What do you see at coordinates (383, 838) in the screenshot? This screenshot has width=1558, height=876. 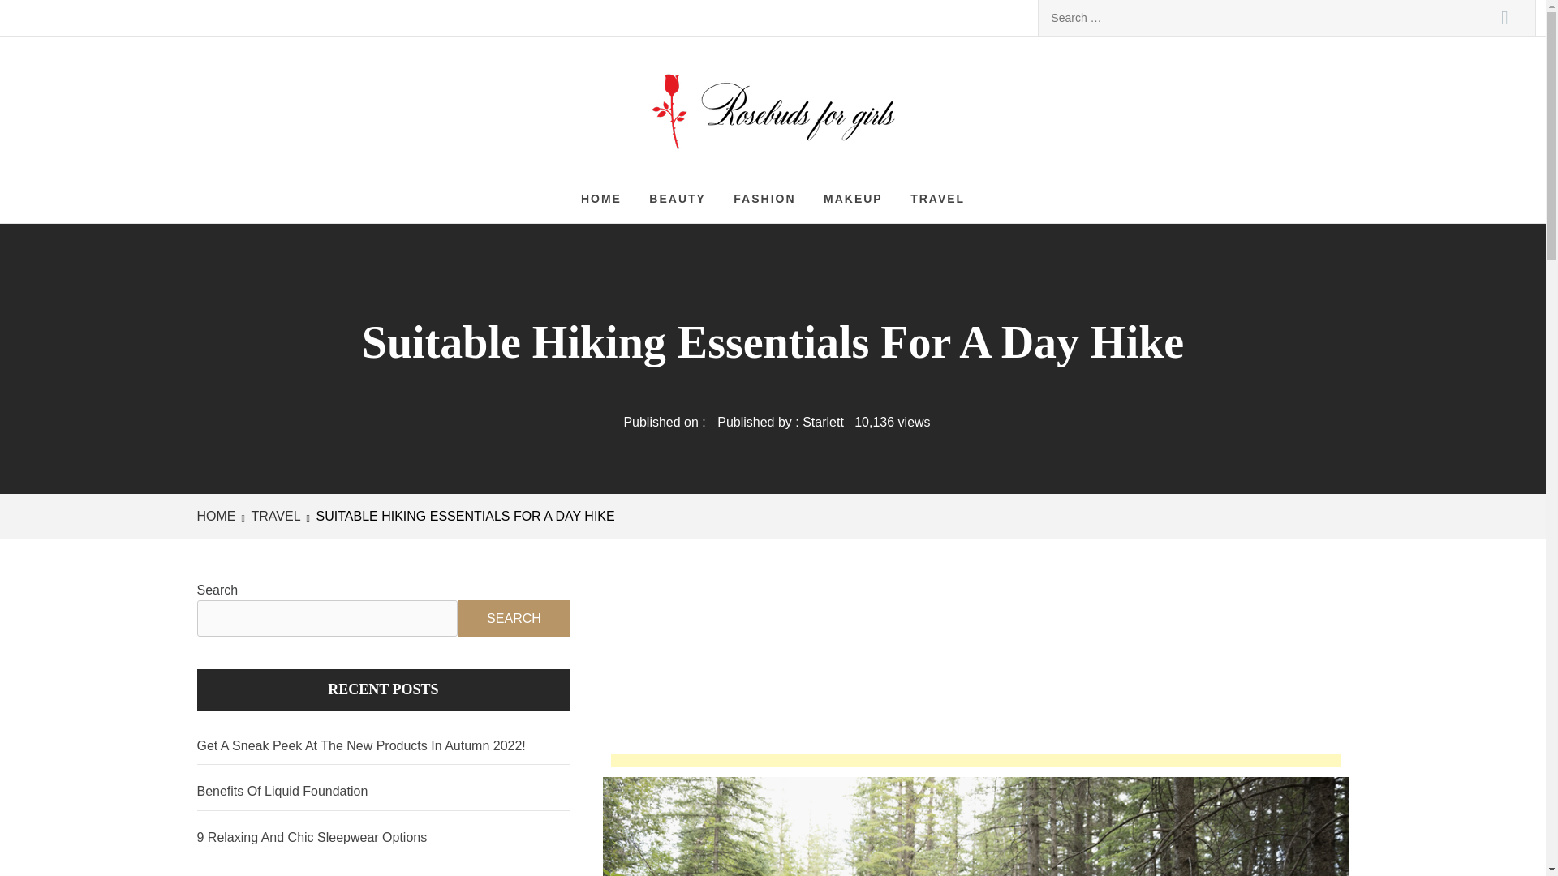 I see `9 Relaxing And Chic Sleepwear Options` at bounding box center [383, 838].